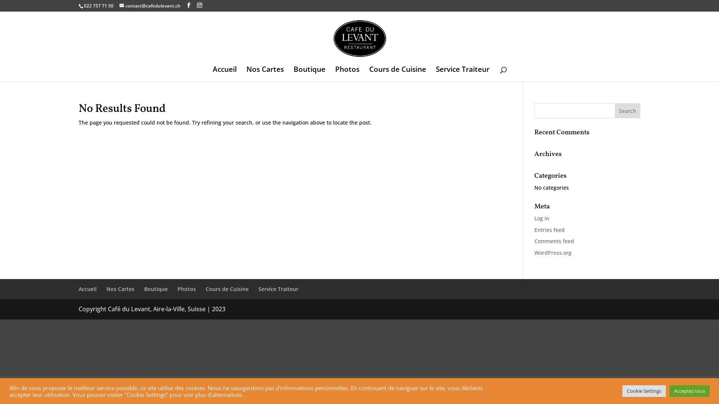  What do you see at coordinates (398, 74) in the screenshot?
I see `Cours de Cuisine` at bounding box center [398, 74].